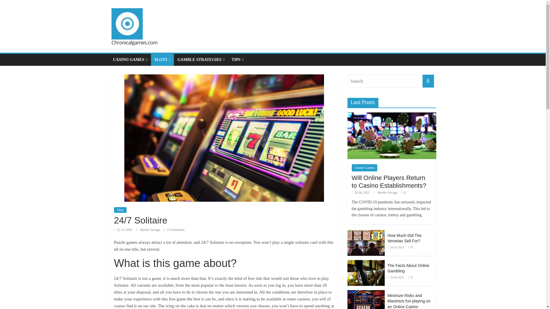  Describe the element at coordinates (389, 181) in the screenshot. I see `Will Online Players Return to Casino Establishments?` at that location.